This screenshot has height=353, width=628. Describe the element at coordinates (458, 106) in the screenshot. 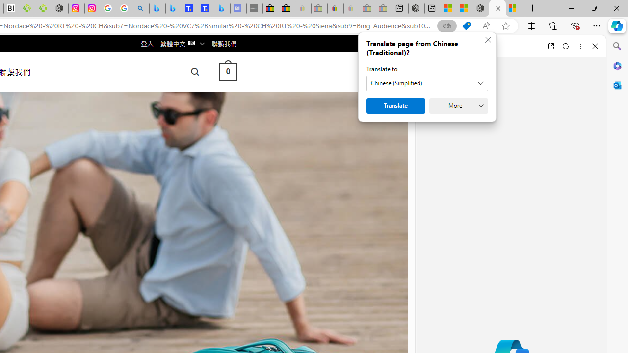

I see `More` at that location.